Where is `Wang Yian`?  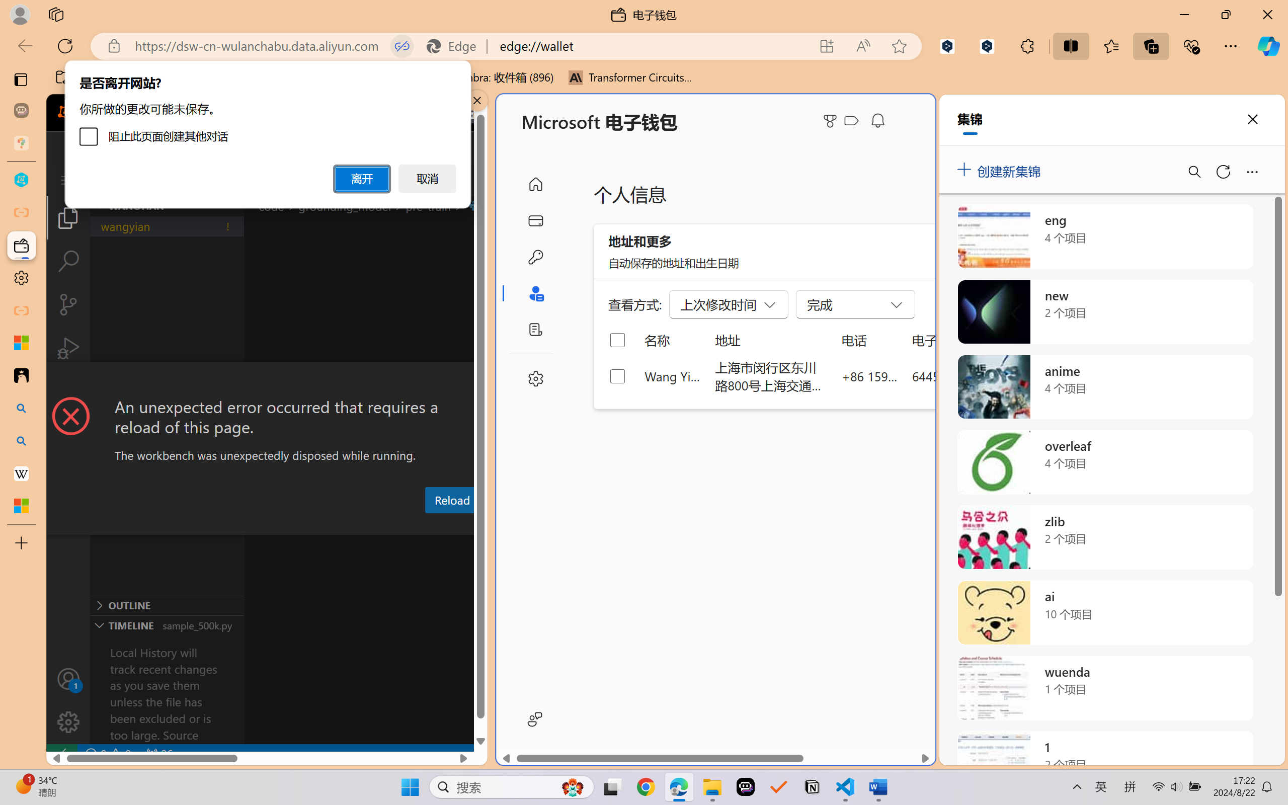 Wang Yian is located at coordinates (673, 376).